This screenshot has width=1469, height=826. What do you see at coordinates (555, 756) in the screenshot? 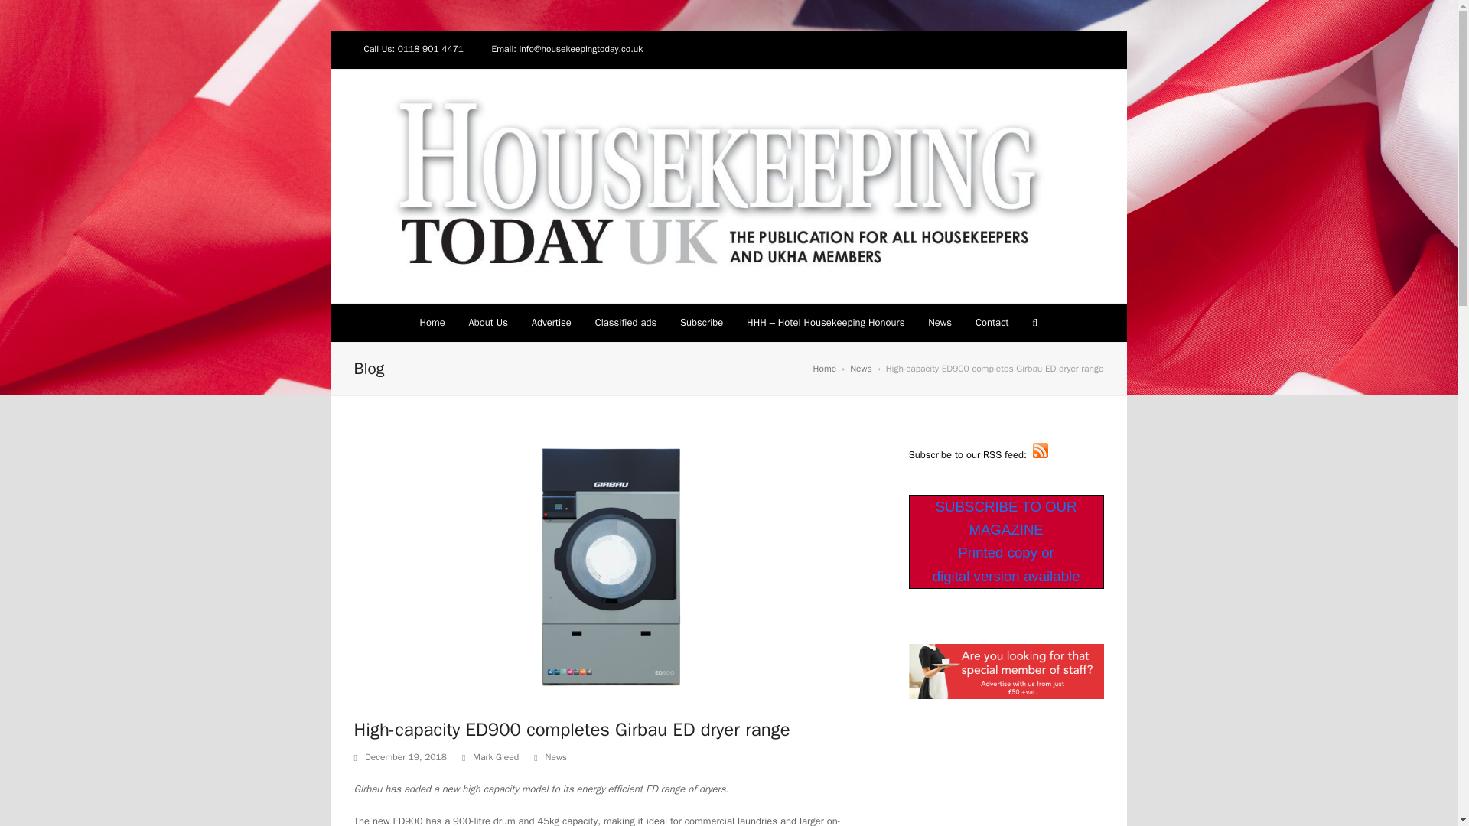
I see `News` at bounding box center [555, 756].